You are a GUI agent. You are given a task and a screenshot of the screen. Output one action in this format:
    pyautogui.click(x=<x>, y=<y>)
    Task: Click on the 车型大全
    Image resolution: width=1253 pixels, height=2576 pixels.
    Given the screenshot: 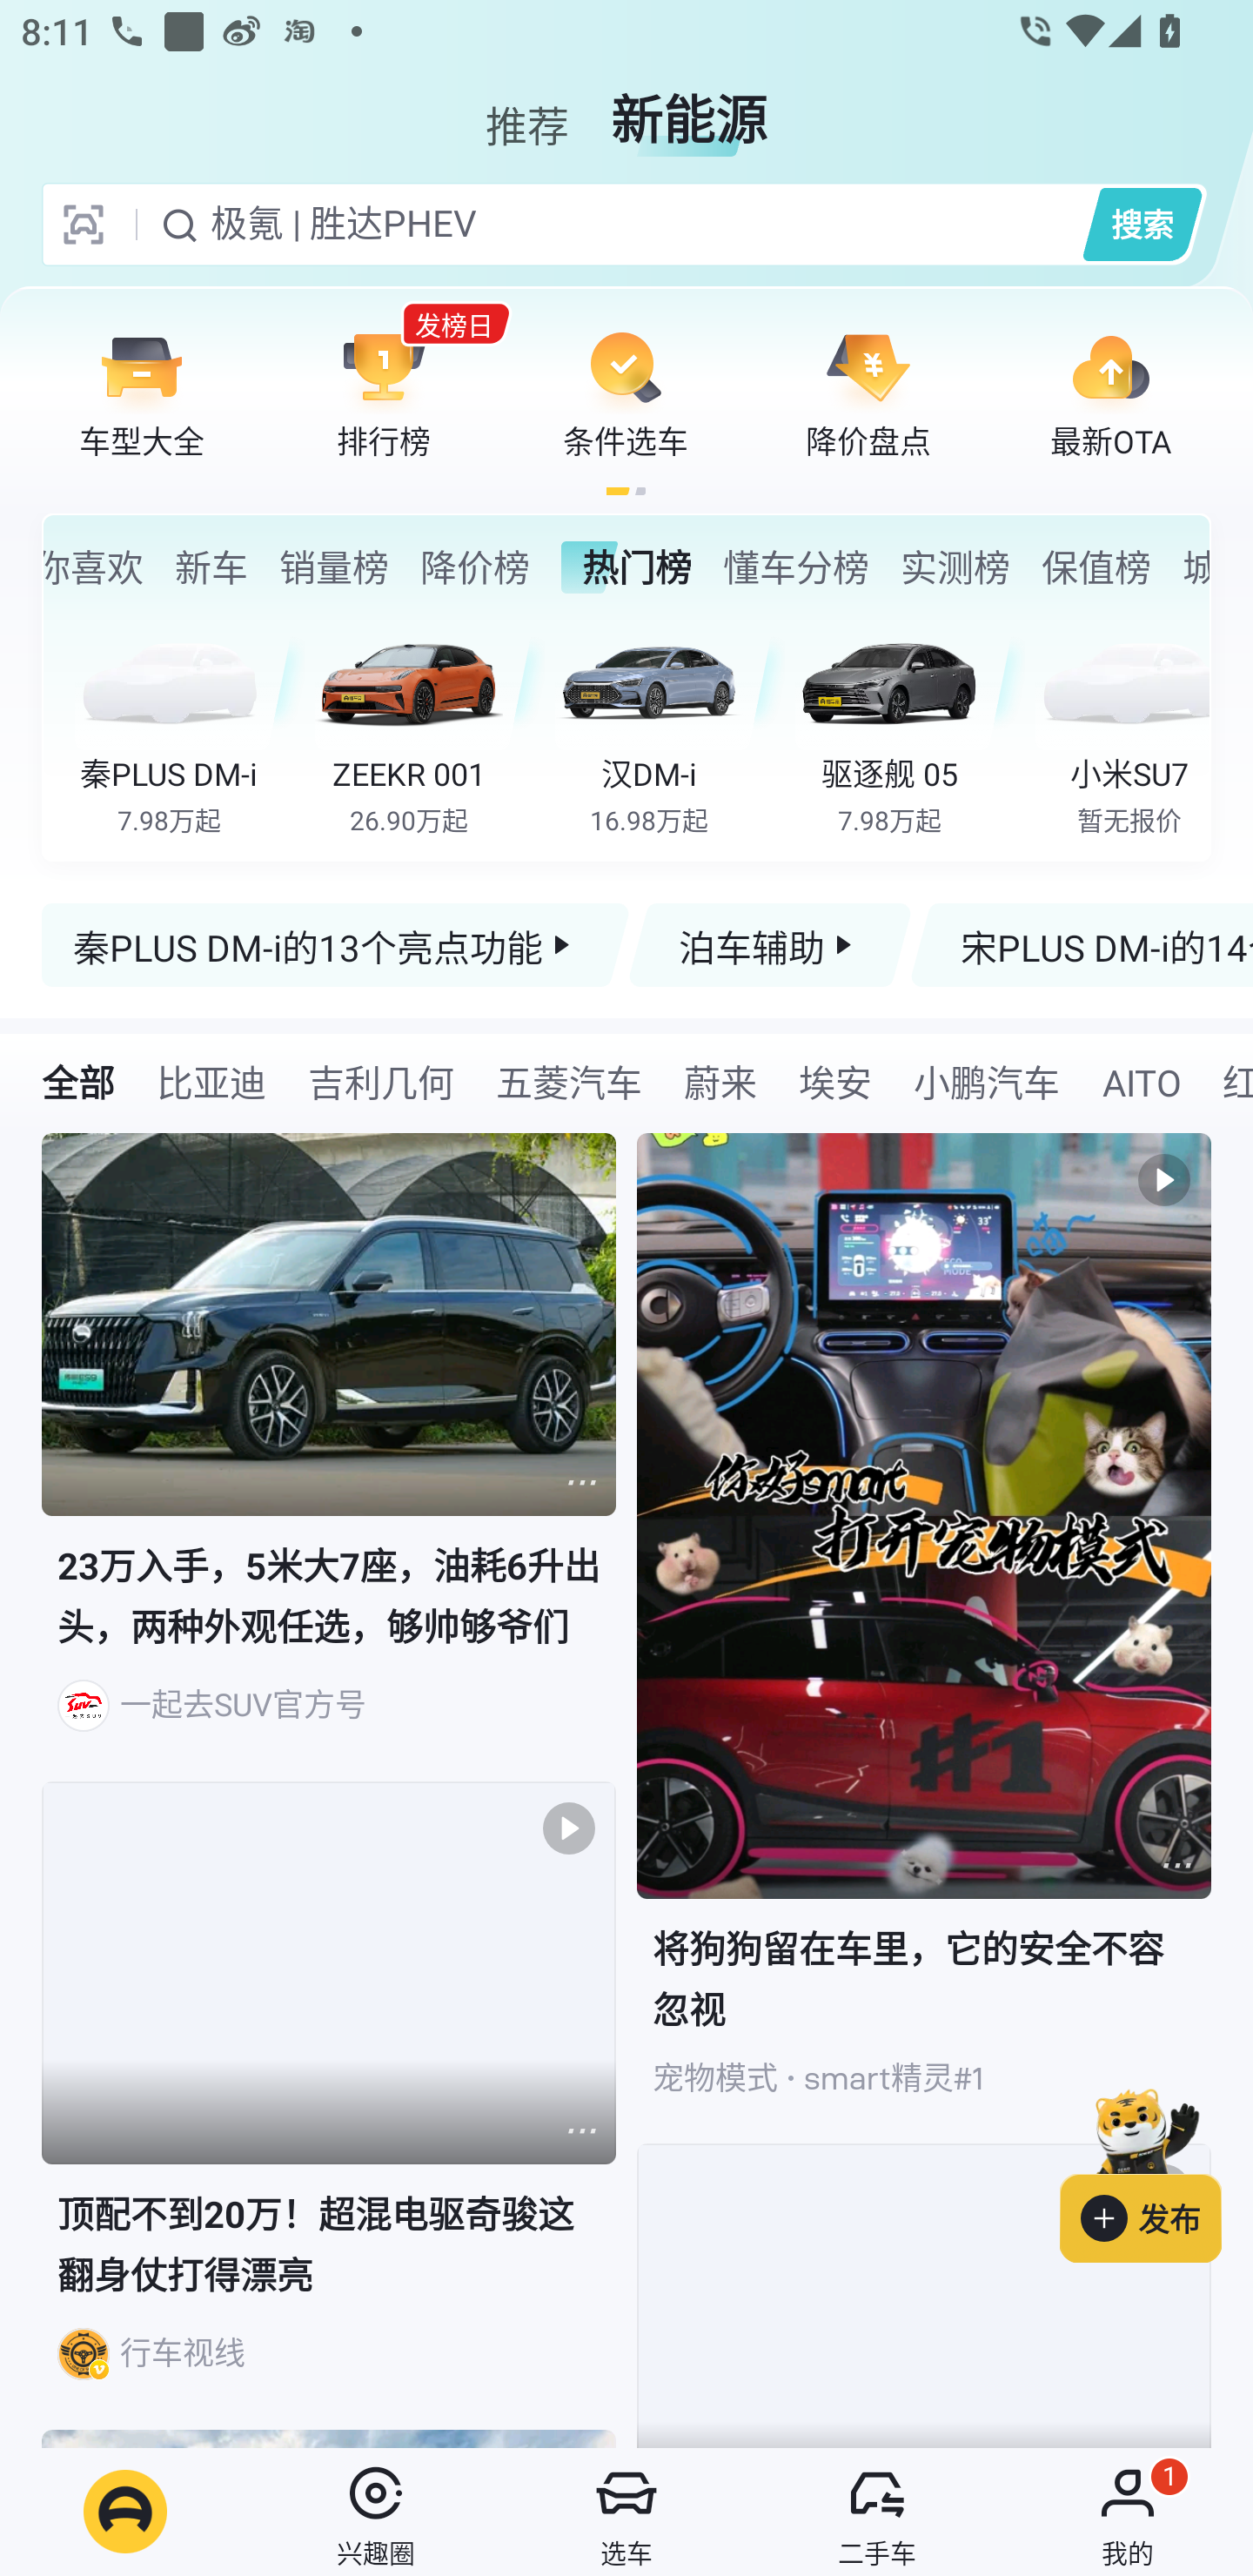 What is the action you would take?
    pyautogui.click(x=142, y=392)
    